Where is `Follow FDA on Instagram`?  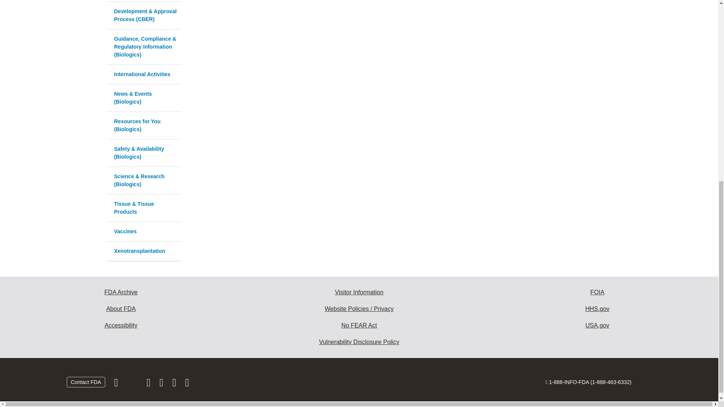
Follow FDA on Instagram is located at coordinates (149, 384).